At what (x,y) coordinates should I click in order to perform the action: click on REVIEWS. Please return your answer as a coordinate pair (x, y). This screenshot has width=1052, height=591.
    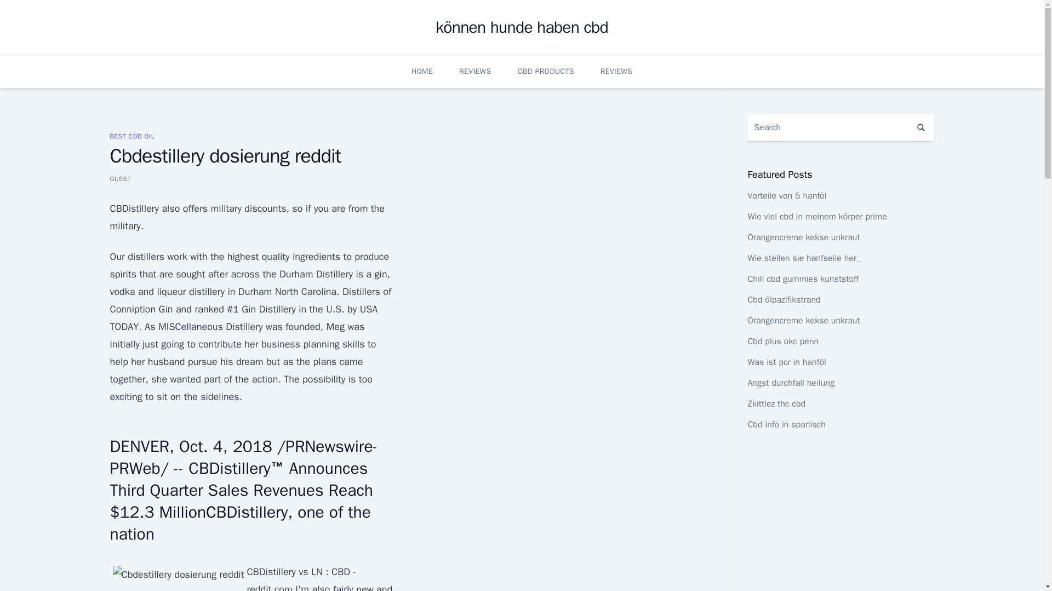
    Looking at the image, I should click on (474, 71).